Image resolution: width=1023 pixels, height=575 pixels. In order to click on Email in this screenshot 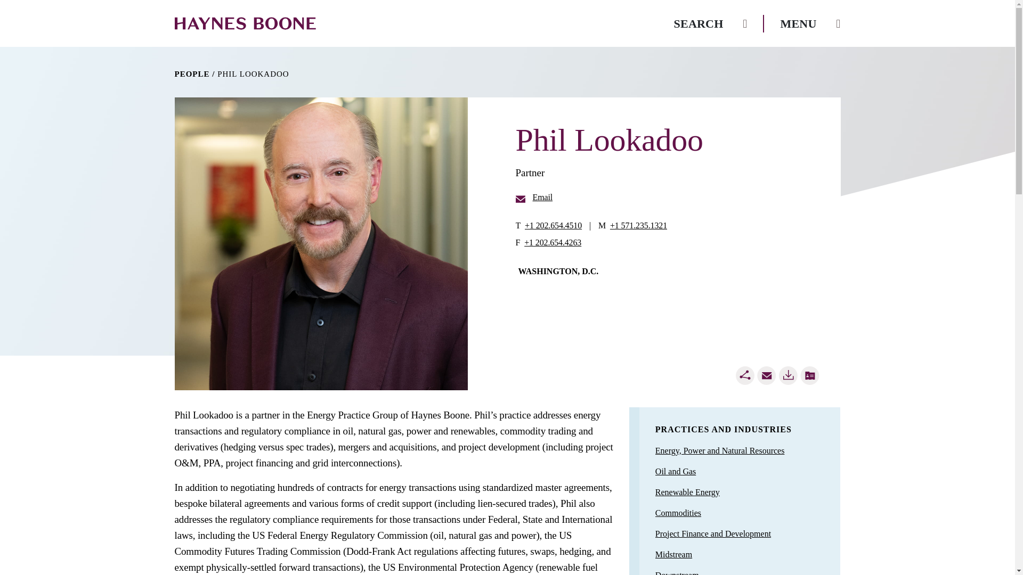, I will do `click(766, 375)`.